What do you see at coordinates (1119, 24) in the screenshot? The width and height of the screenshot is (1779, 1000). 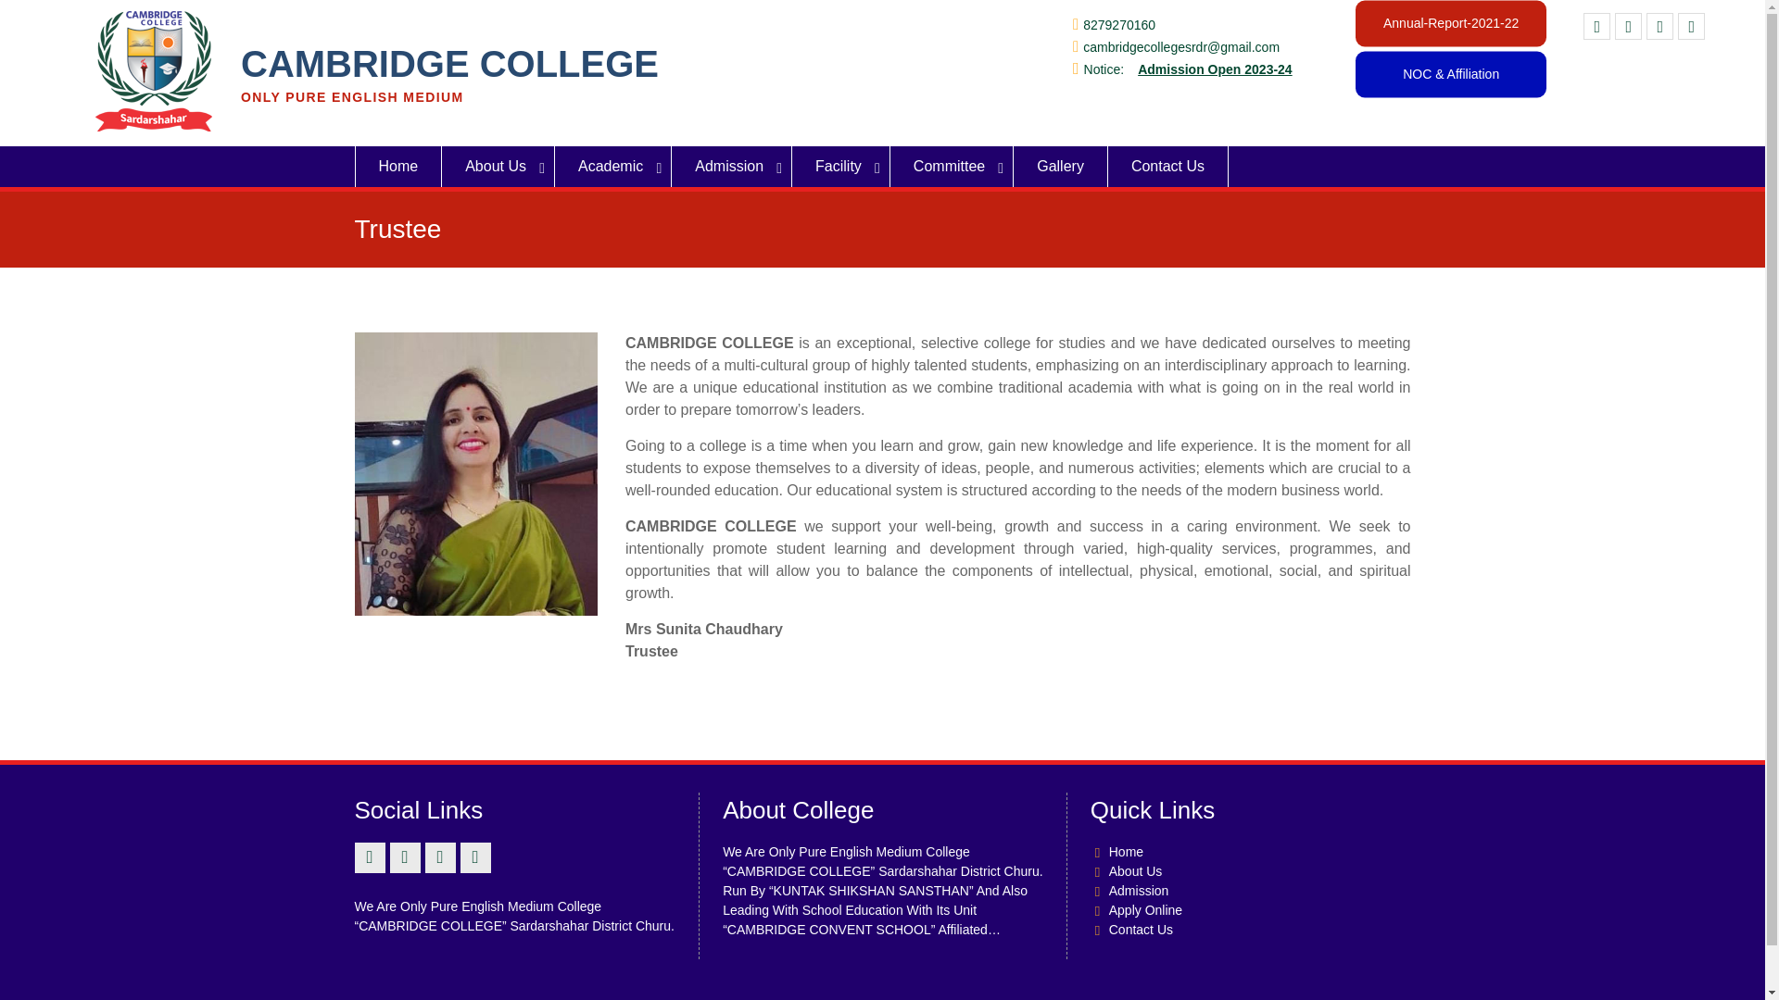 I see `8279270160` at bounding box center [1119, 24].